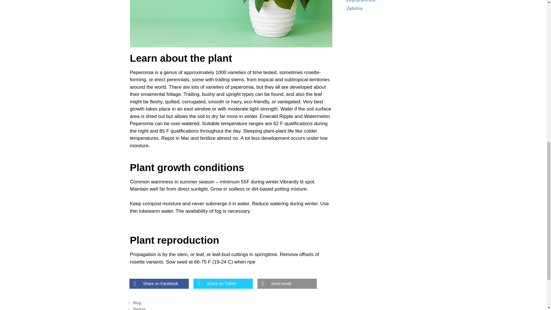 This screenshot has height=310, width=551. I want to click on Share on Twitter, so click(223, 284).